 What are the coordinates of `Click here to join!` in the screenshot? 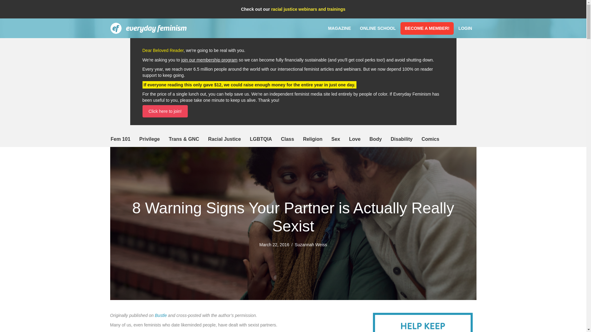 It's located at (165, 111).